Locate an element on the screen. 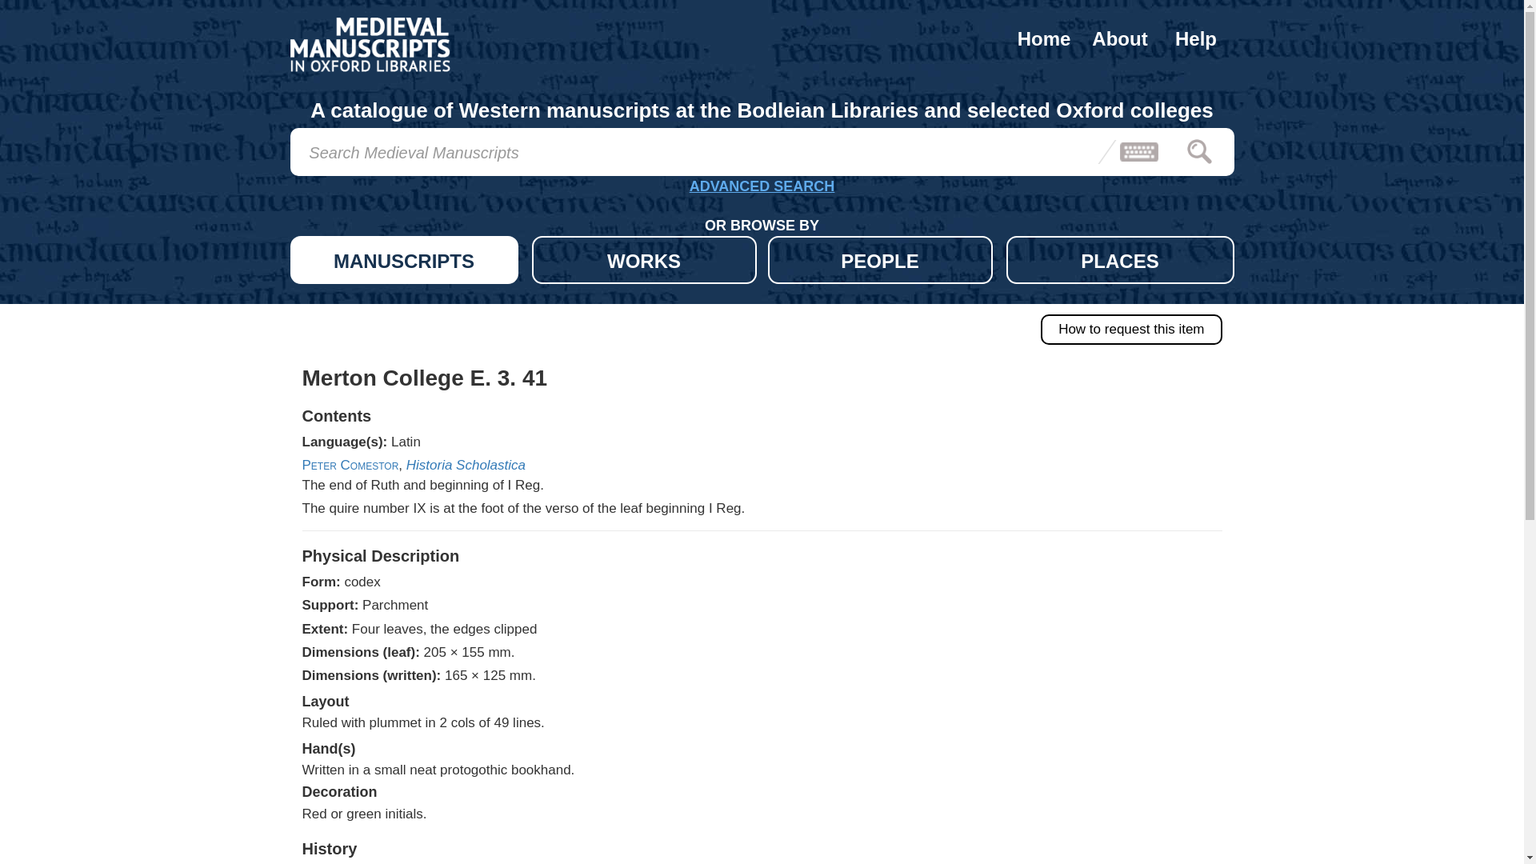  ADVANCED SEARCH is located at coordinates (762, 189).